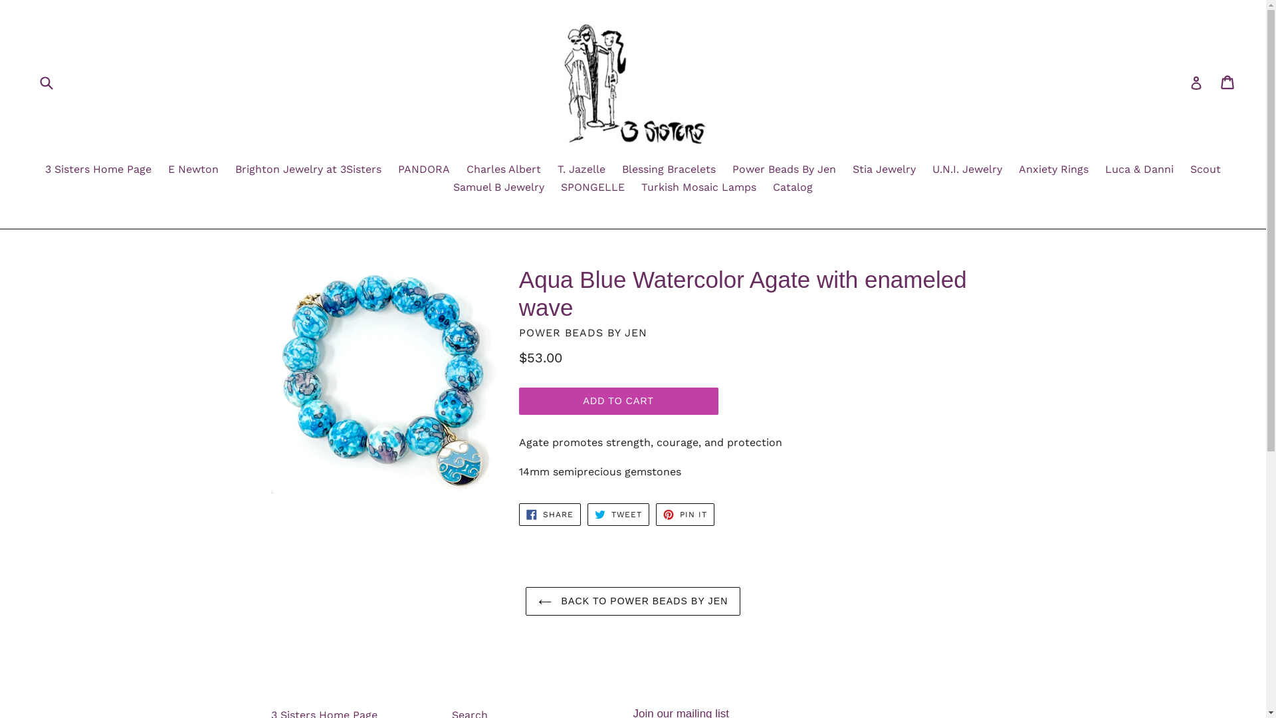  What do you see at coordinates (498, 189) in the screenshot?
I see `Samuel B Jewelry` at bounding box center [498, 189].